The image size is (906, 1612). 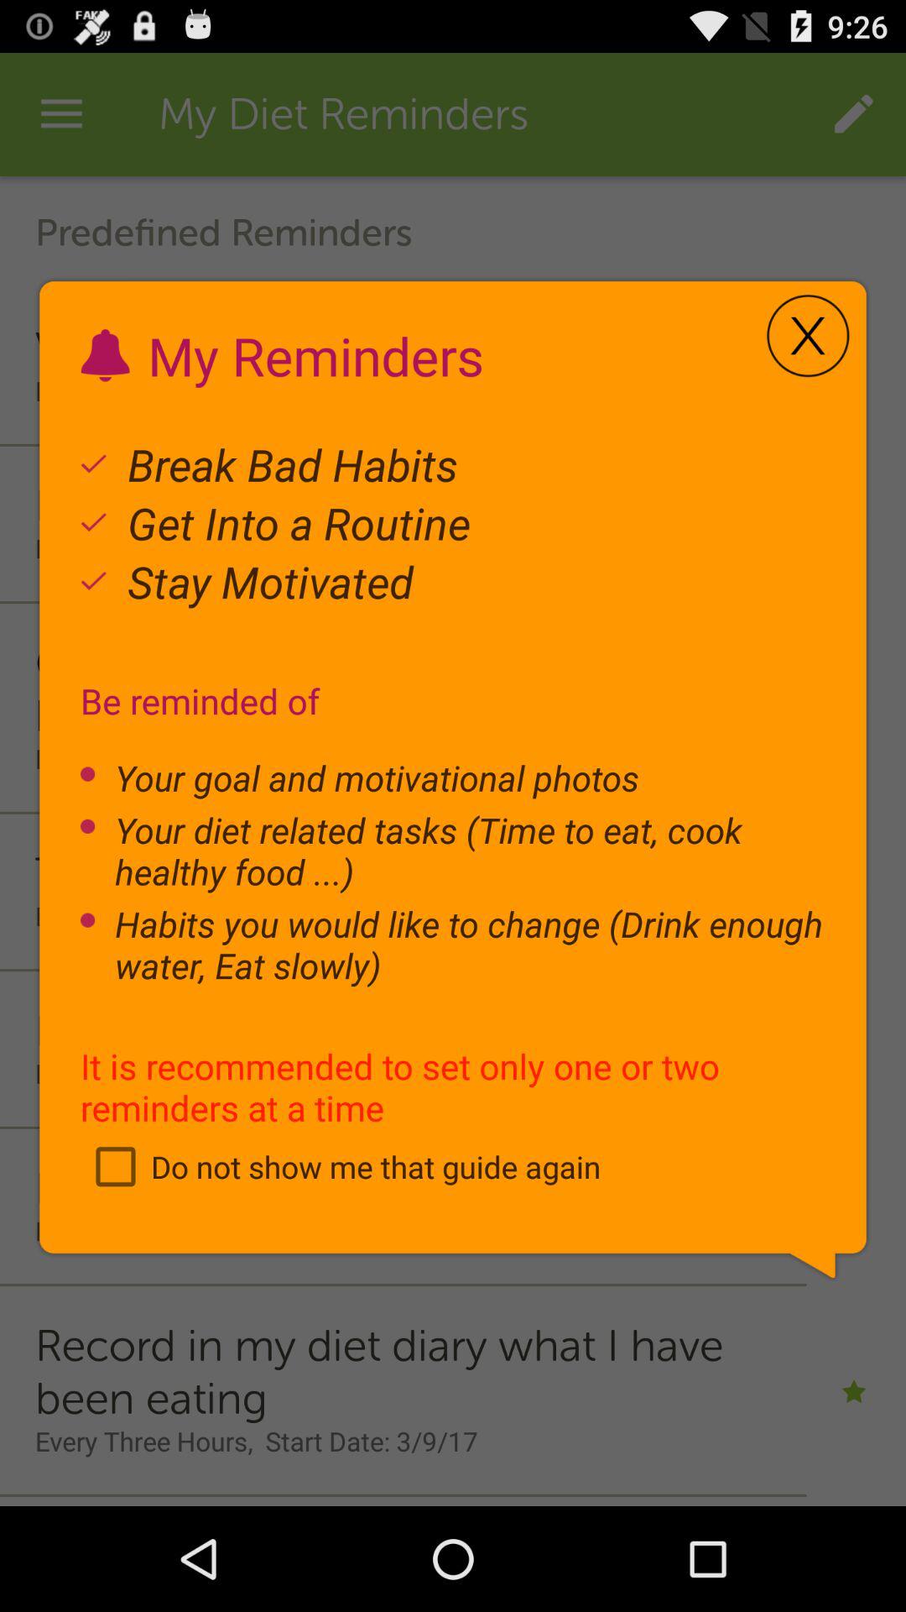 I want to click on choose icon at the top right corner, so click(x=808, y=336).